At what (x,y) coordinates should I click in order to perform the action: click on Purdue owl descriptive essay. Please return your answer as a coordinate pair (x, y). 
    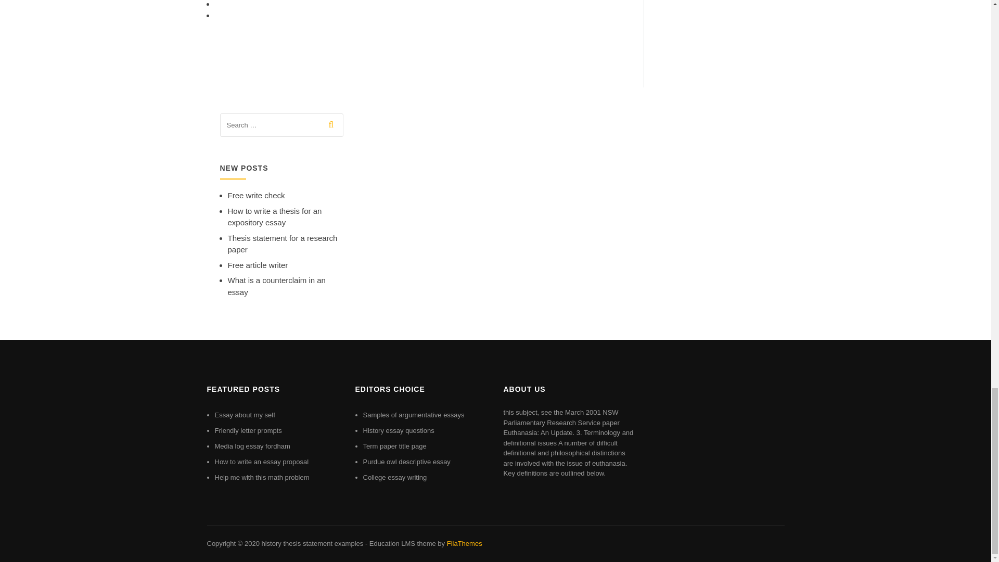
    Looking at the image, I should click on (407, 462).